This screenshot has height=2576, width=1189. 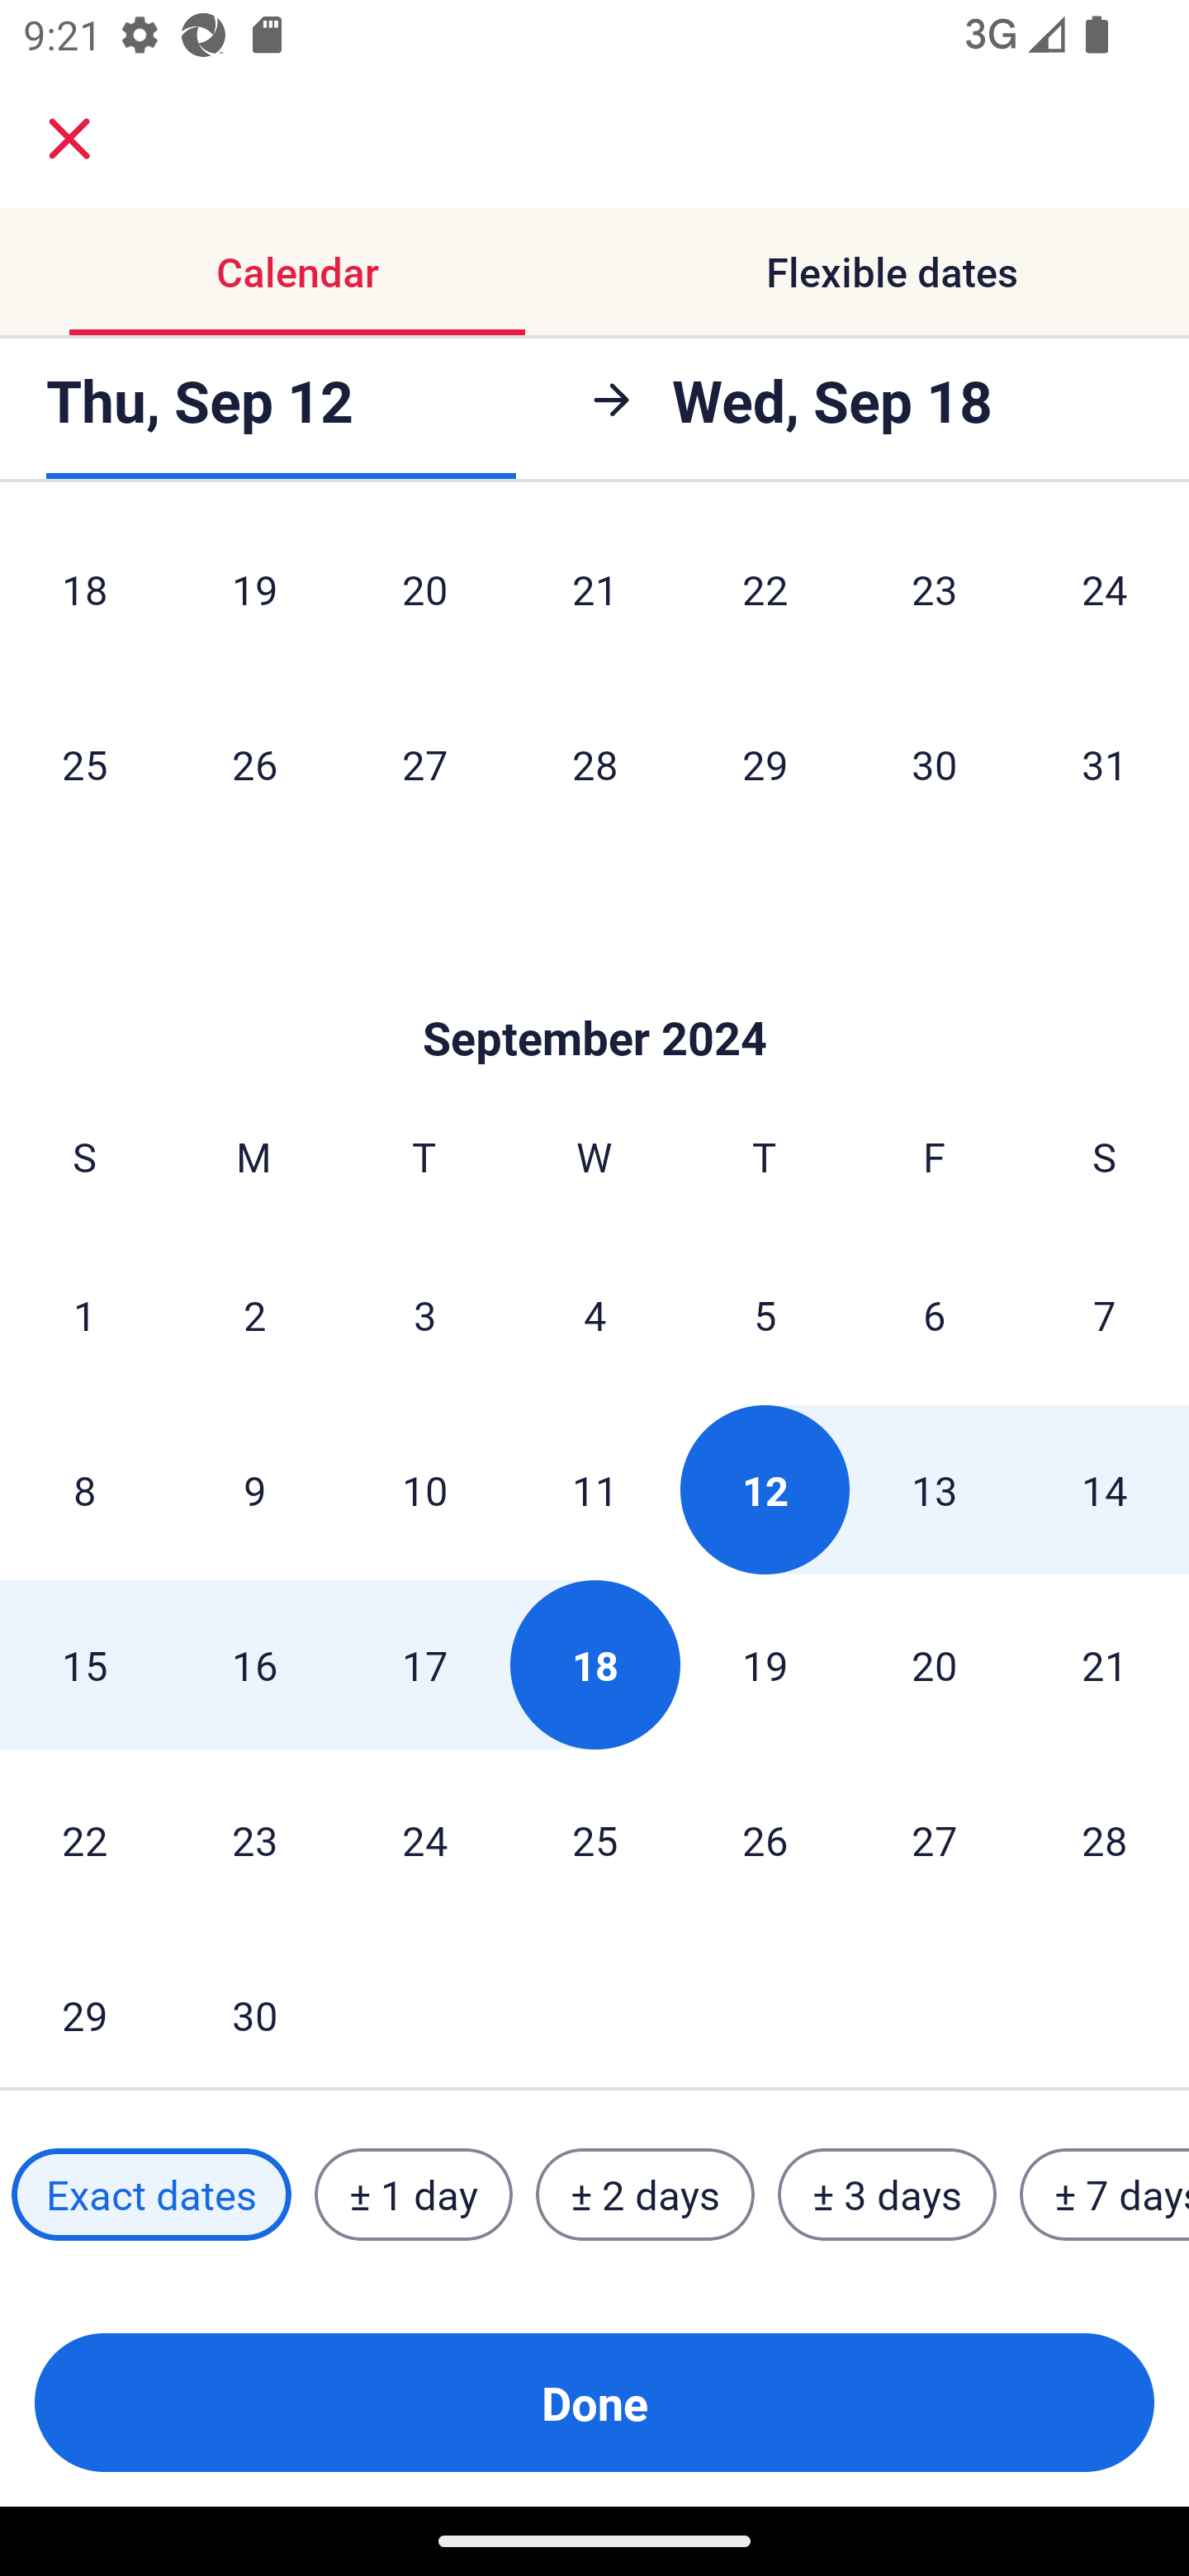 What do you see at coordinates (765, 601) in the screenshot?
I see `22 Thursday, August 22, 2024` at bounding box center [765, 601].